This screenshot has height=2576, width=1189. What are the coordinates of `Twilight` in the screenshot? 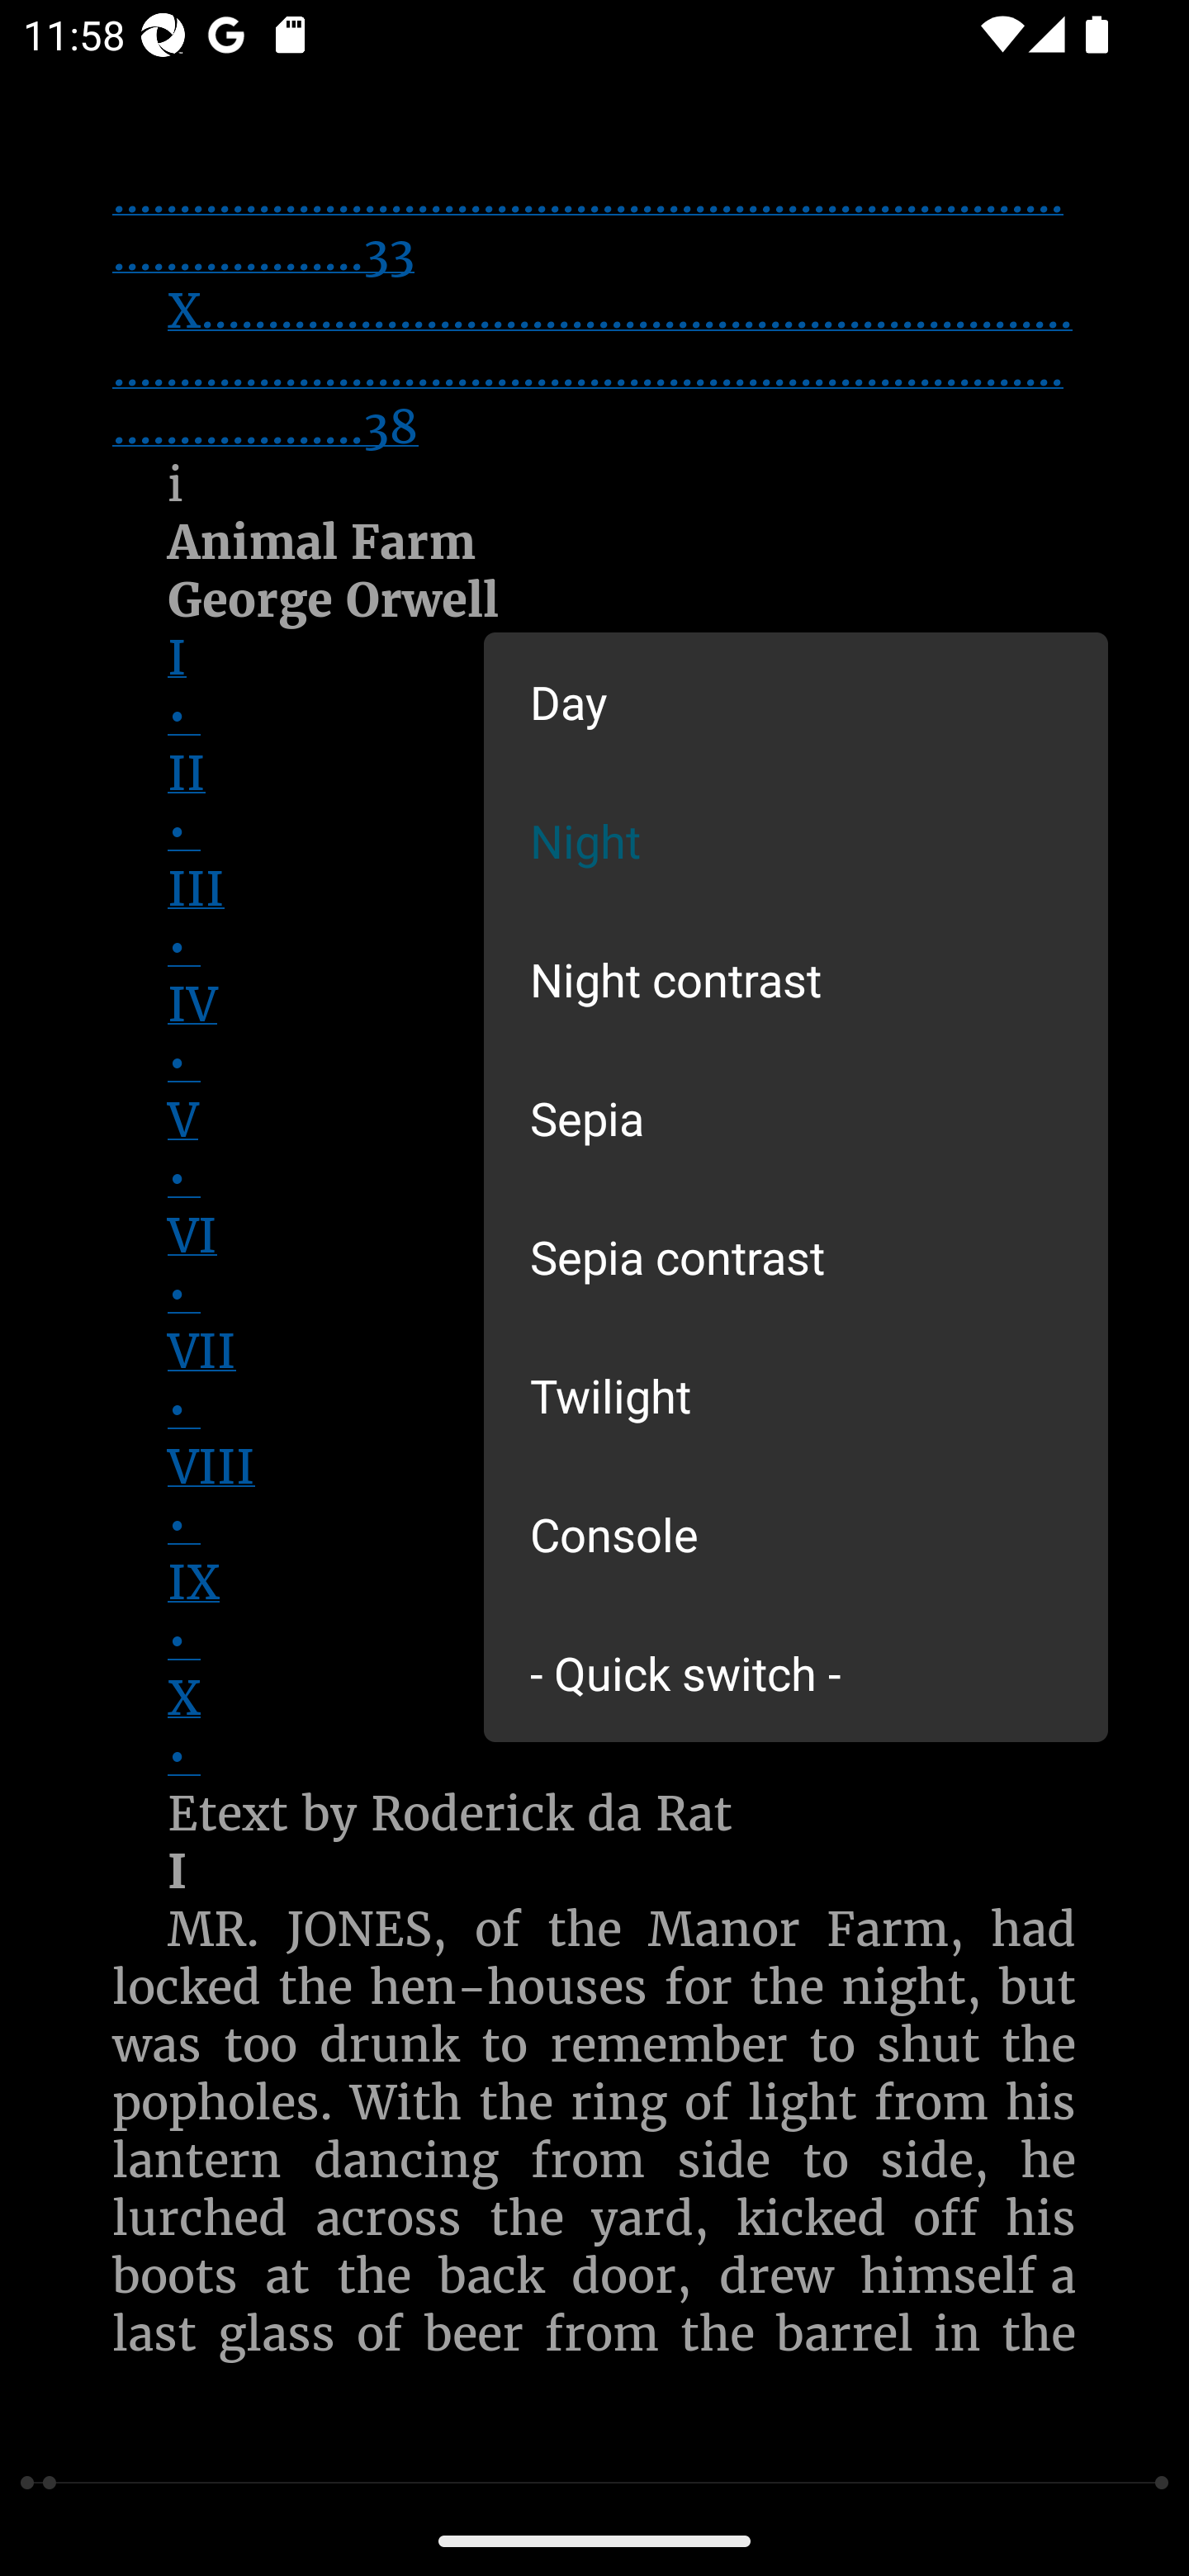 It's located at (796, 1395).